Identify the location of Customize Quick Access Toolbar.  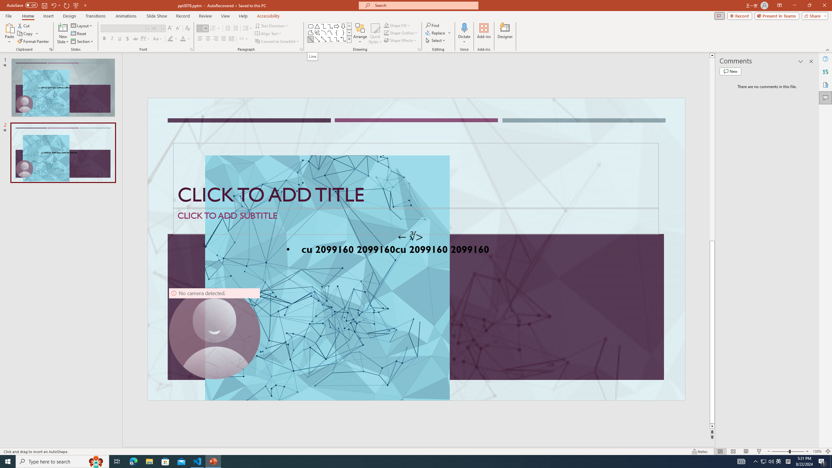
(85, 5).